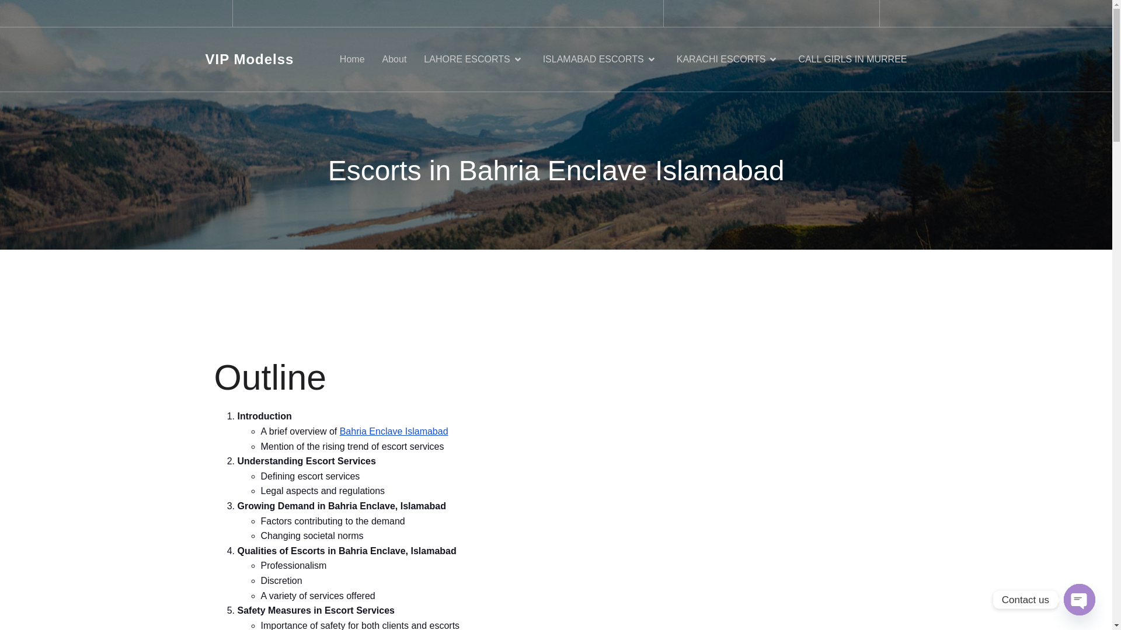  What do you see at coordinates (729, 60) in the screenshot?
I see `KARACHI ESCORTS` at bounding box center [729, 60].